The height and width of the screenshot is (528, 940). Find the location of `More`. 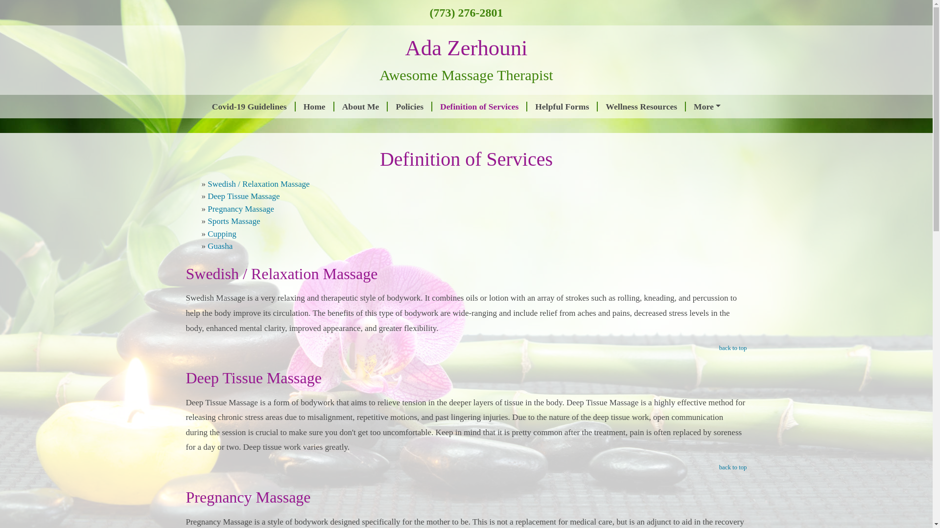

More is located at coordinates (707, 106).